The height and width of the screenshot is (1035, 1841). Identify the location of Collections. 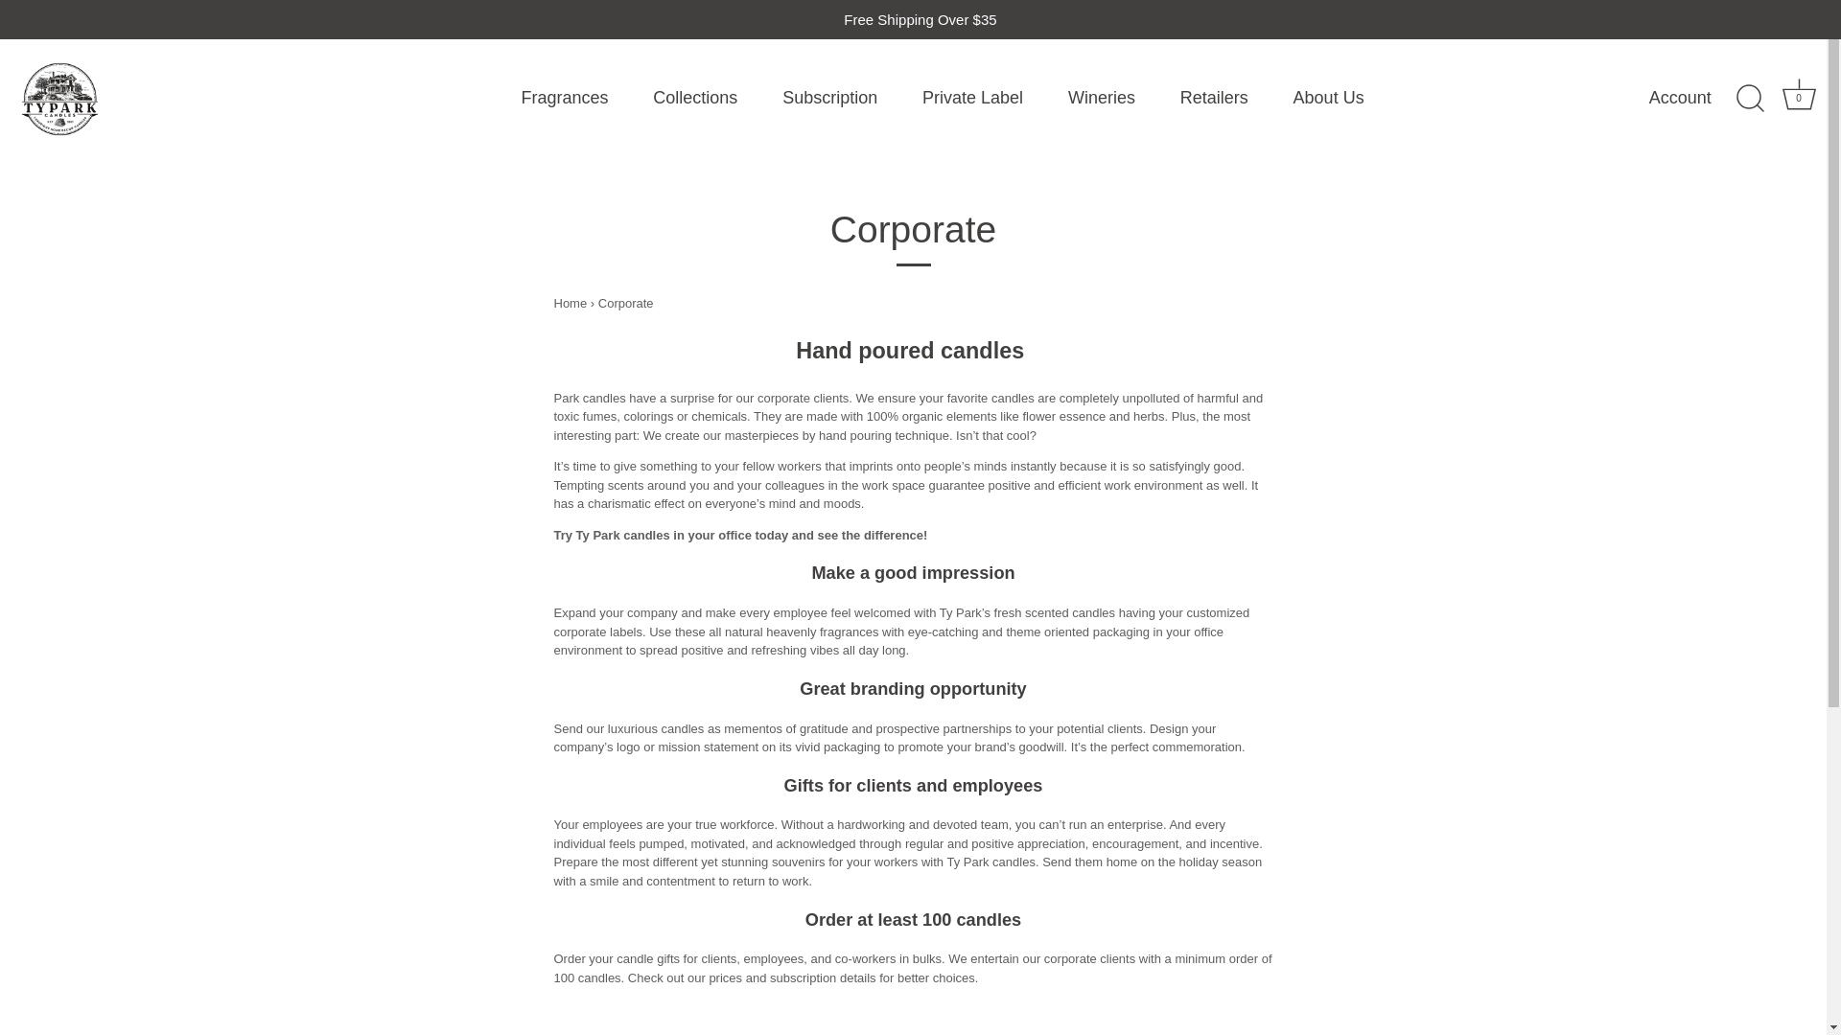
(696, 99).